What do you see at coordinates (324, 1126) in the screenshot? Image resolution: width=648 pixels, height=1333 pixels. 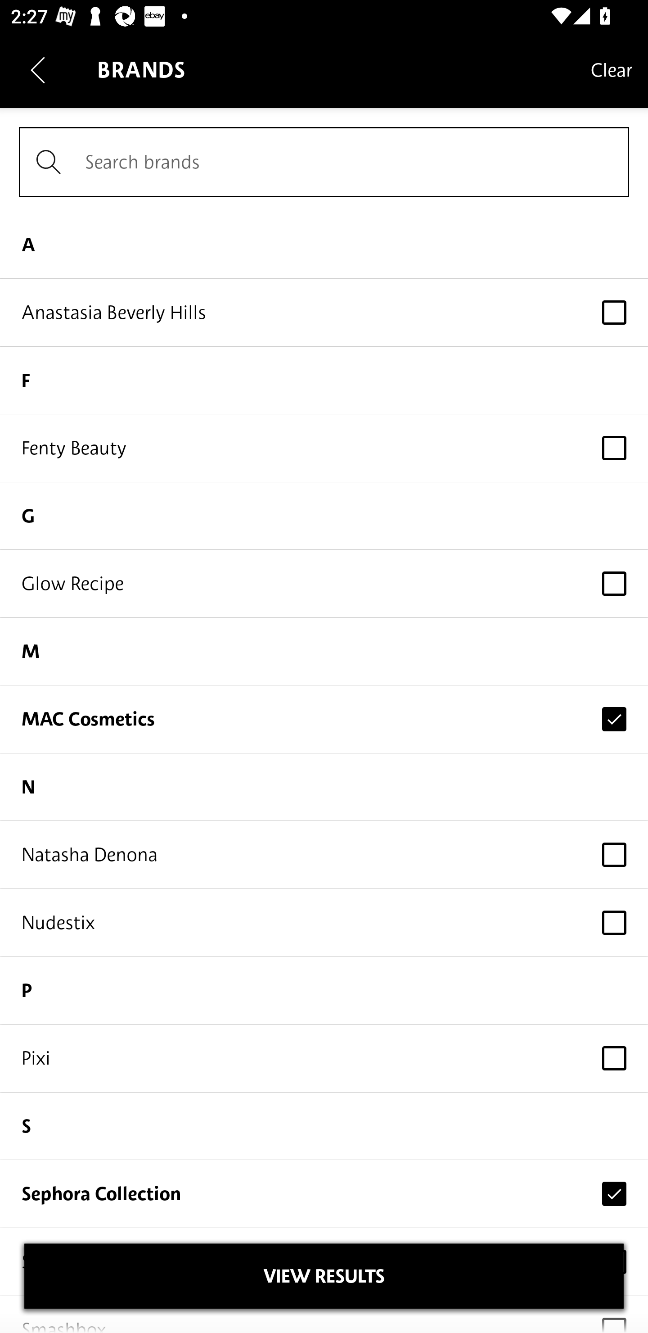 I see `S` at bounding box center [324, 1126].